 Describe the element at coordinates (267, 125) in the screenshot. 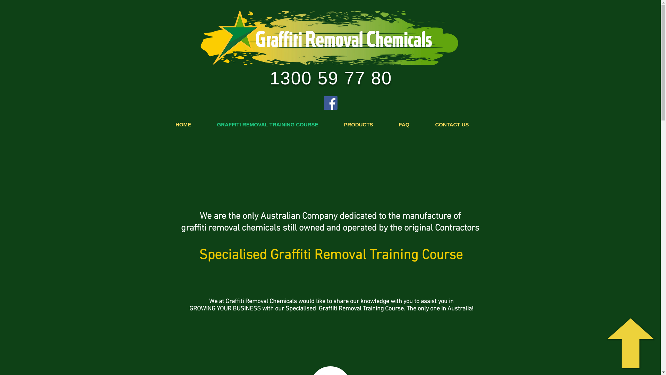

I see `GRAFFITI REMOVAL TRAINING COURSE` at that location.